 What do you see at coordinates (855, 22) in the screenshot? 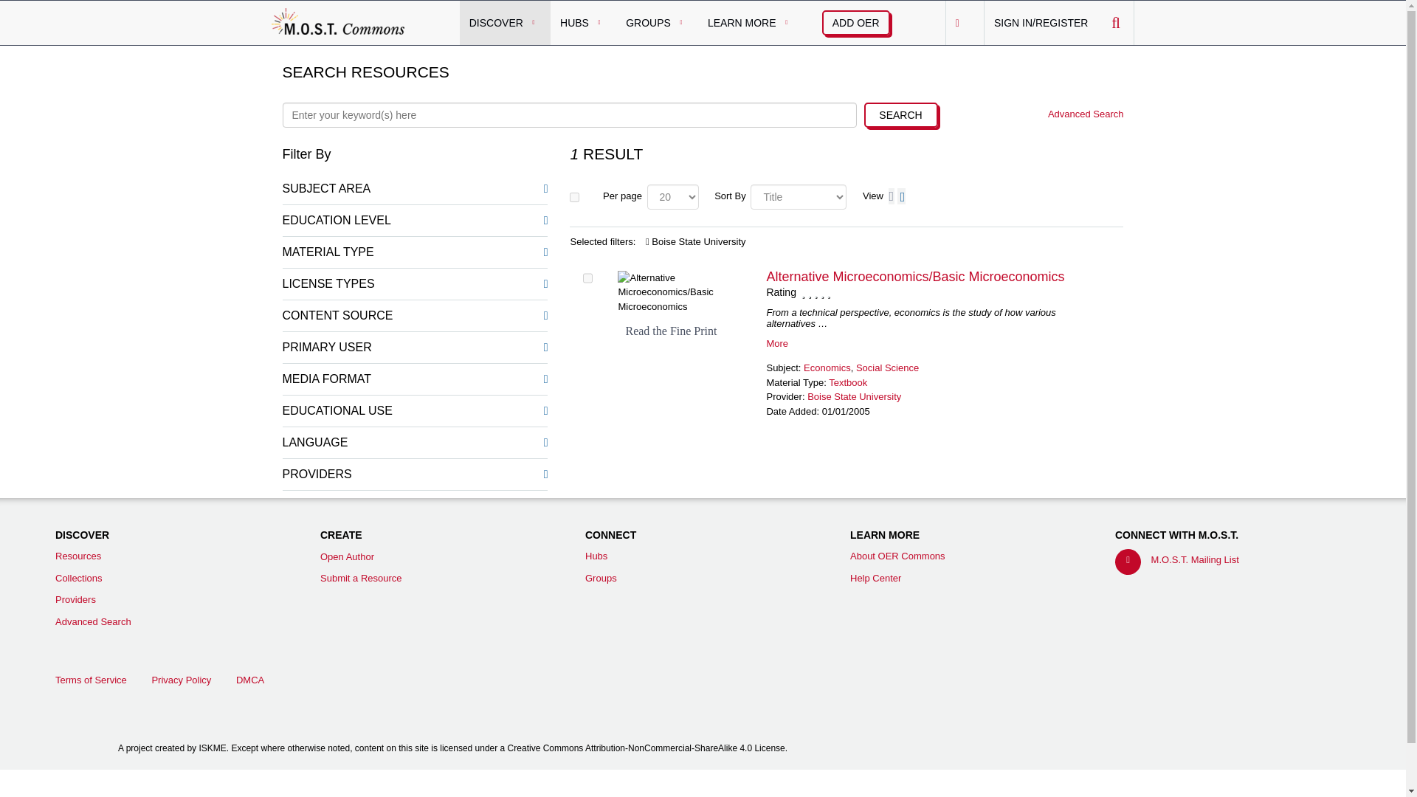
I see `ADD OER` at bounding box center [855, 22].